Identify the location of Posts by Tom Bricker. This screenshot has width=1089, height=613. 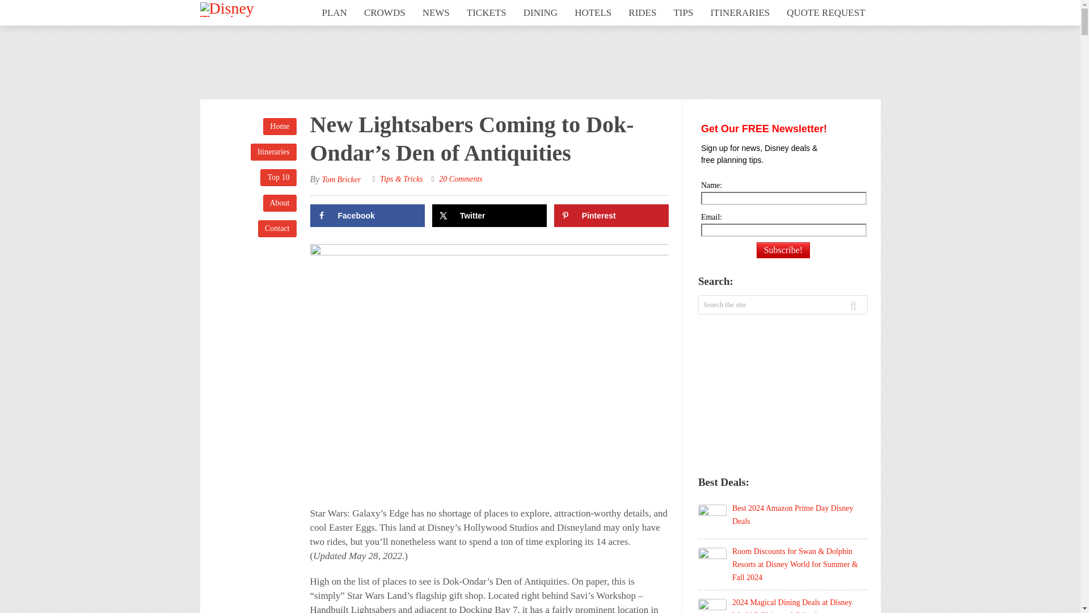
(340, 179).